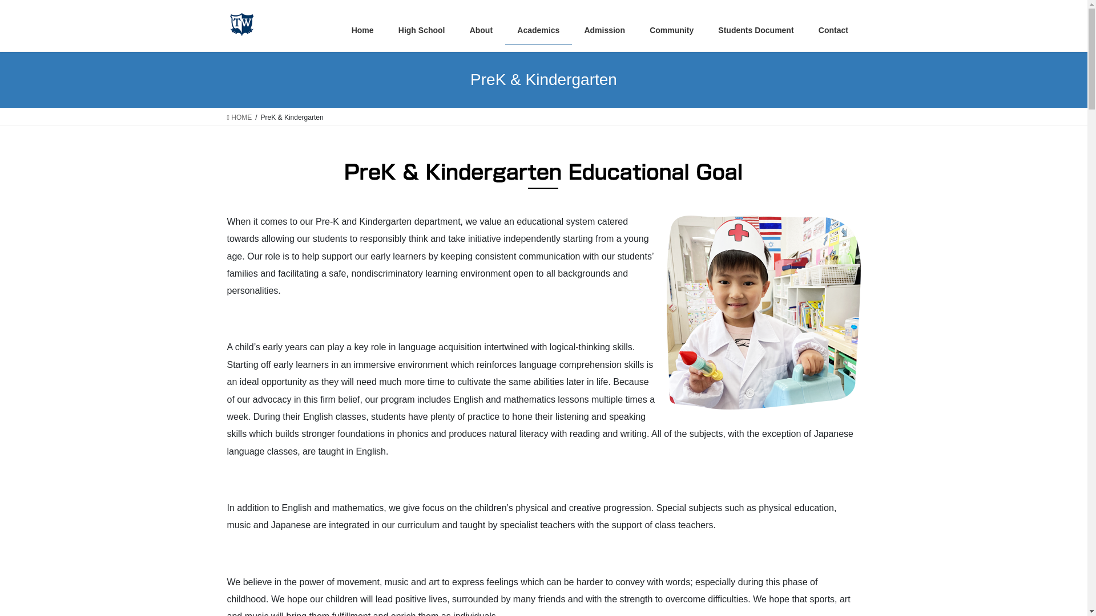 Image resolution: width=1096 pixels, height=616 pixels. What do you see at coordinates (421, 31) in the screenshot?
I see `High School` at bounding box center [421, 31].